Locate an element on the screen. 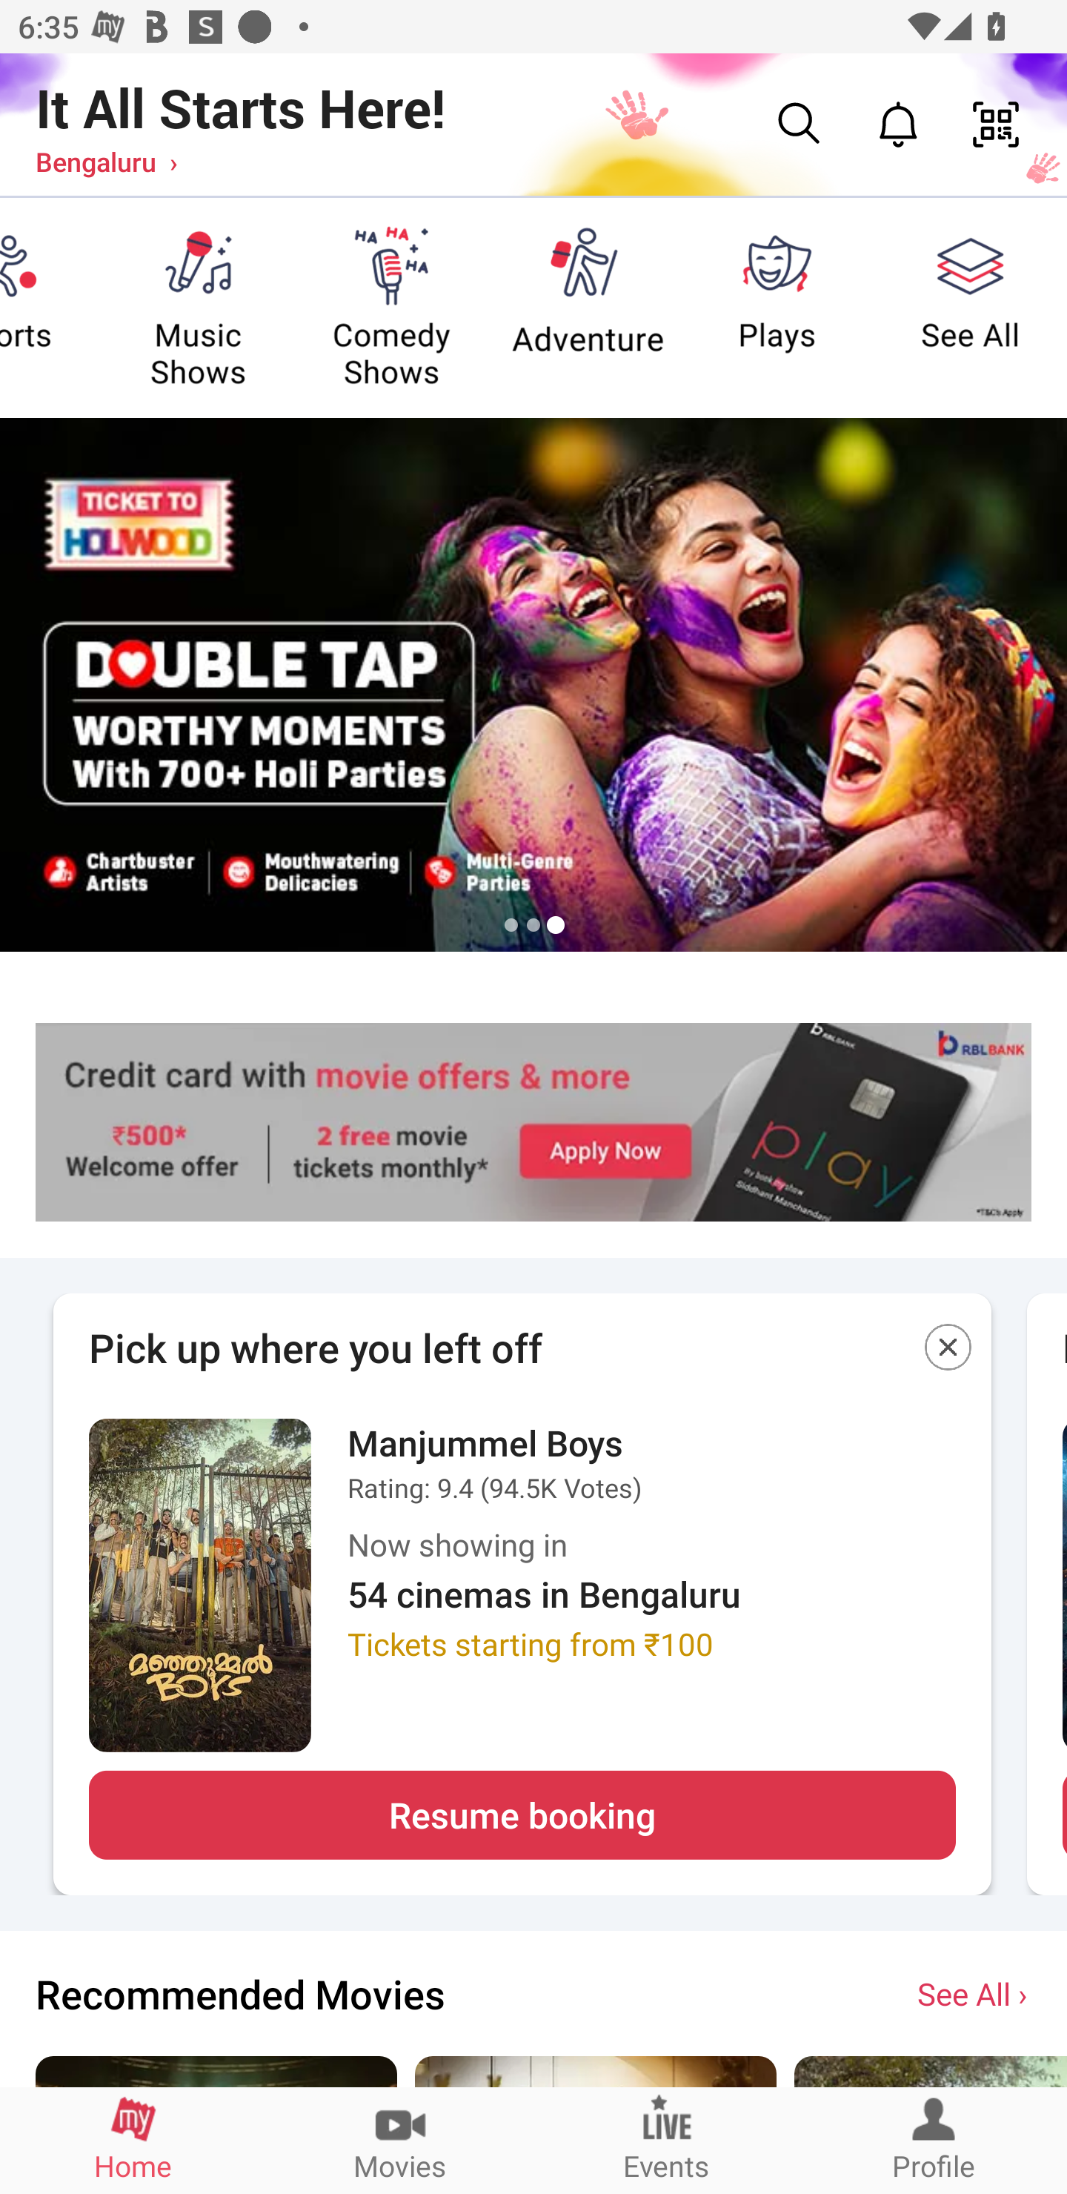  Events is located at coordinates (667, 2140).